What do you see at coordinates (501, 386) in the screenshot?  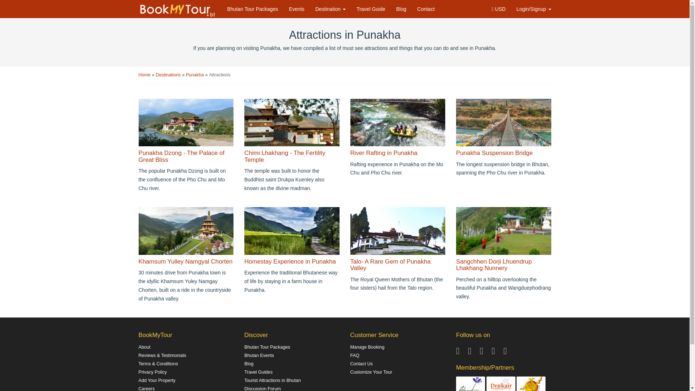 I see `DrukAir - Royal Bhutan Airlines` at bounding box center [501, 386].